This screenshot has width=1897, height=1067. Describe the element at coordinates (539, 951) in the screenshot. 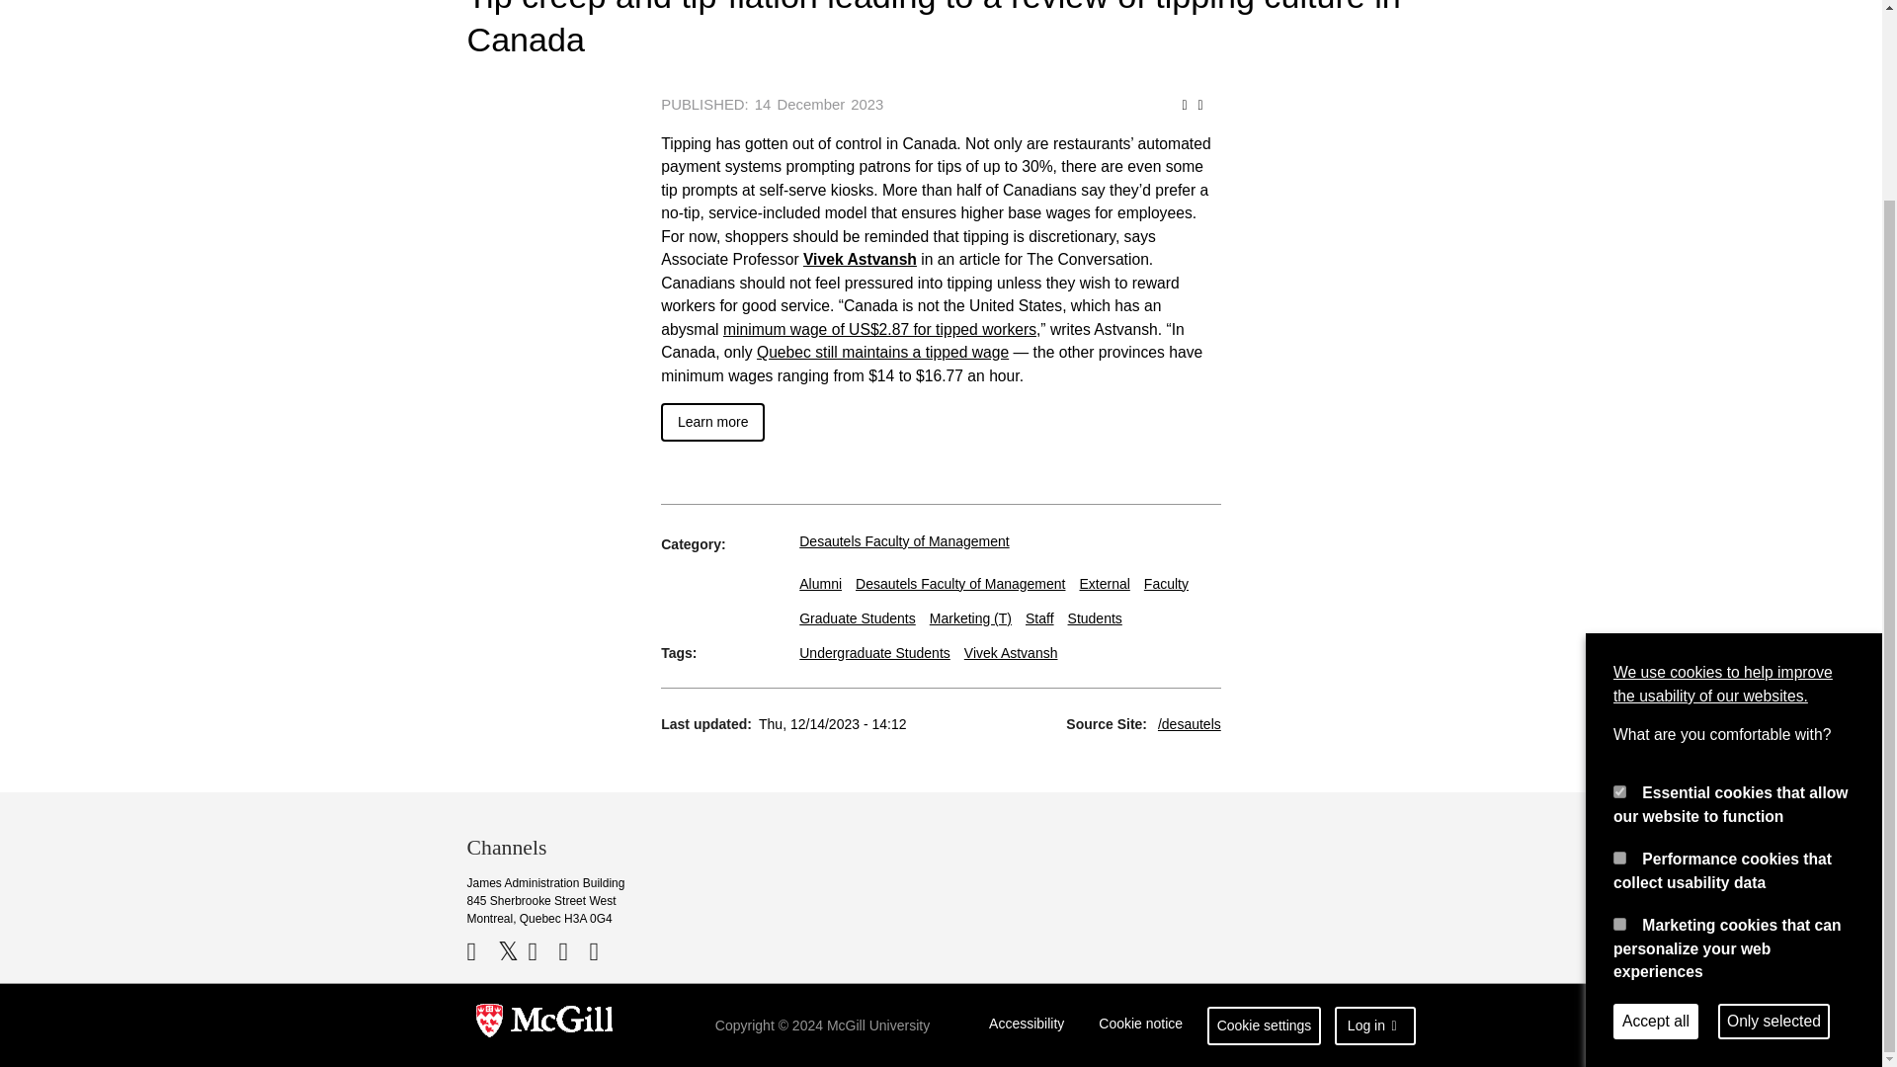

I see `Follow us on YouTube` at that location.